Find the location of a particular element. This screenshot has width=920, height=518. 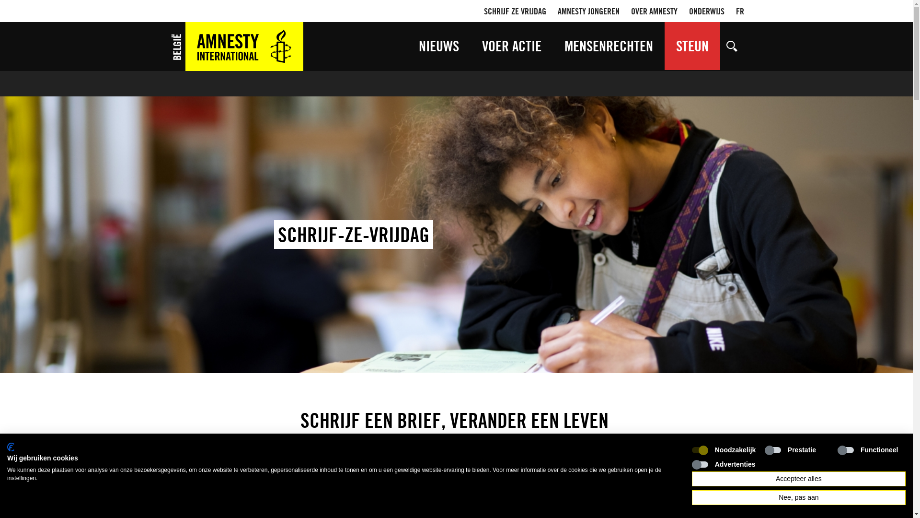

FR is located at coordinates (740, 11).